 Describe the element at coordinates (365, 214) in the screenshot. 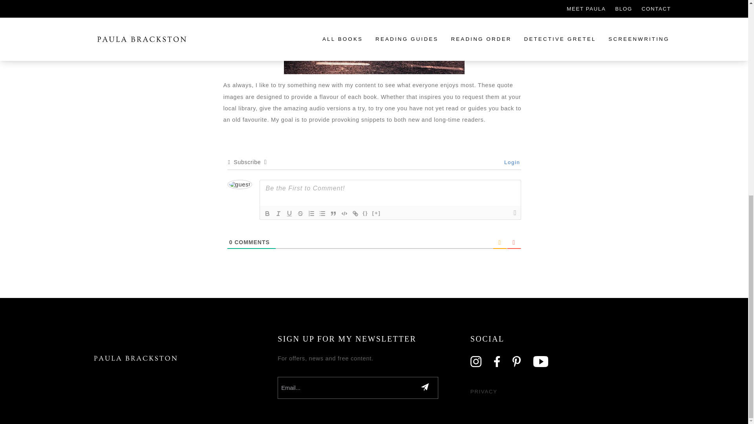

I see `Source Code` at that location.